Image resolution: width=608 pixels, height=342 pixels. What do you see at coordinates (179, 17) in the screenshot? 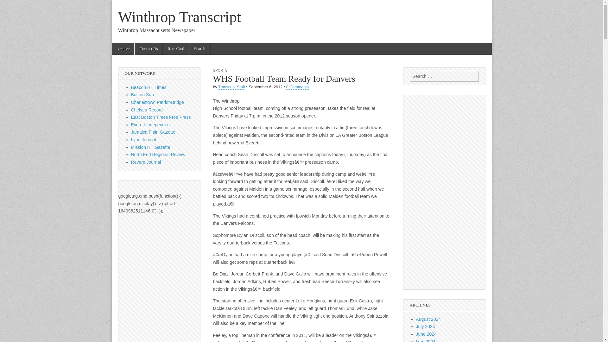
I see `Winthrop Transcript` at bounding box center [179, 17].